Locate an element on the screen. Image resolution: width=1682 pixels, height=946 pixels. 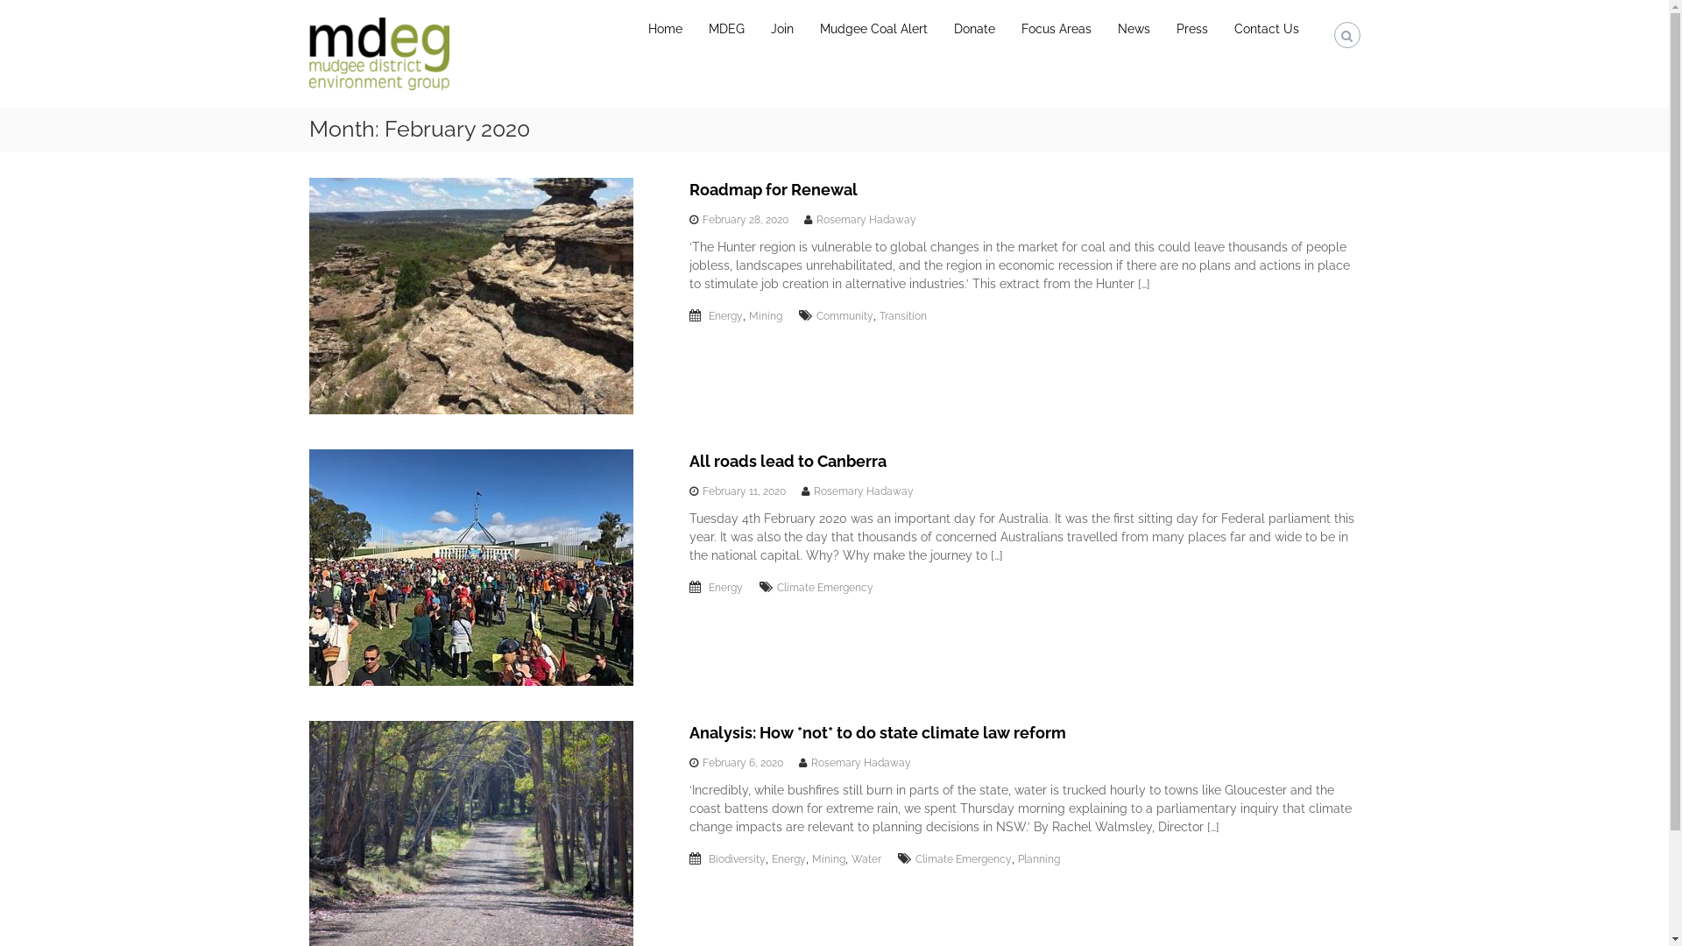
Mudgee Coal Alert is located at coordinates (874, 29).